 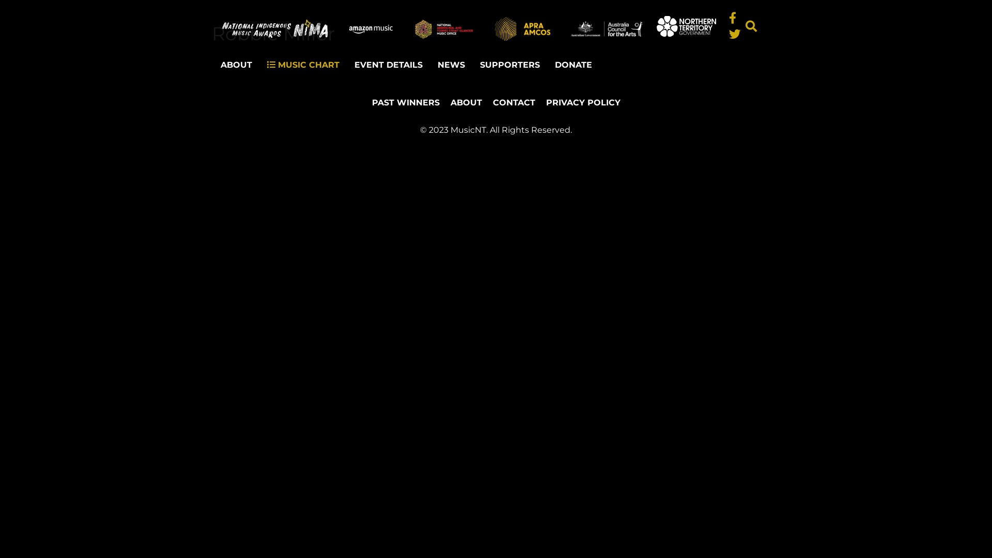 I want to click on EVENT DETAILS, so click(x=389, y=65).